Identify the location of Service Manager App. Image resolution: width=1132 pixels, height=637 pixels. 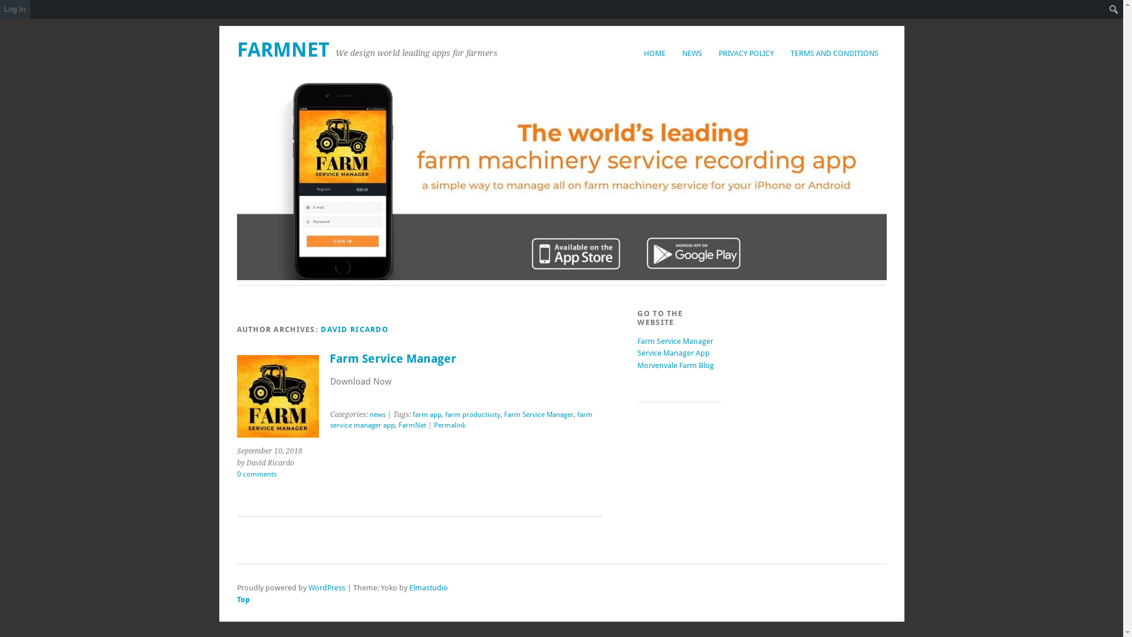
(673, 353).